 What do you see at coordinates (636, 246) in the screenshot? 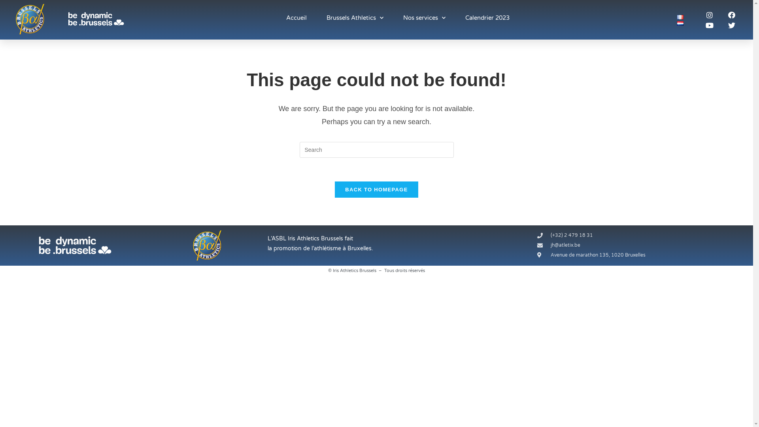
I see `jh@atletix.be` at bounding box center [636, 246].